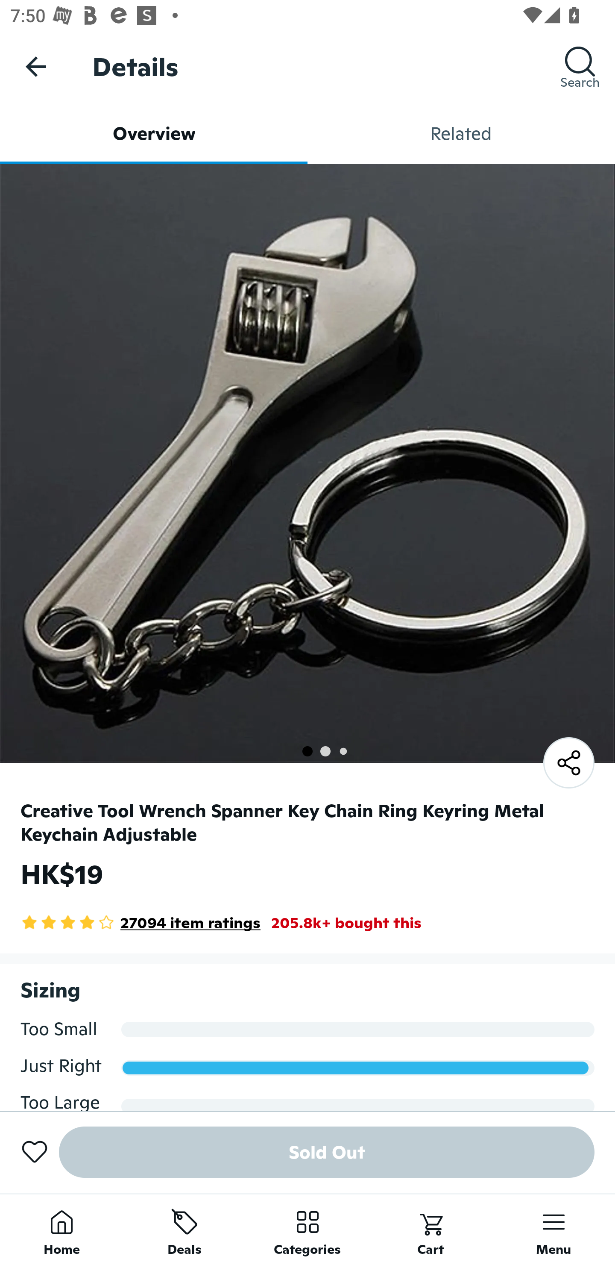 Image resolution: width=615 pixels, height=1265 pixels. I want to click on Menu, so click(553, 1229).